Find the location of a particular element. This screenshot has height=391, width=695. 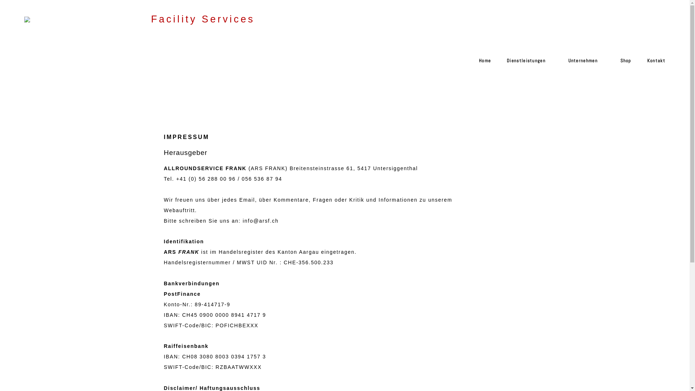

Facility Services is located at coordinates (203, 21).